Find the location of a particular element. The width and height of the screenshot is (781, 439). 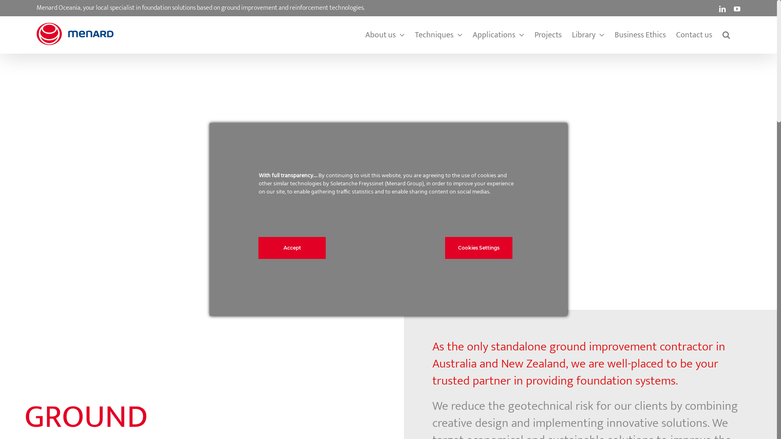

Projects is located at coordinates (548, 35).